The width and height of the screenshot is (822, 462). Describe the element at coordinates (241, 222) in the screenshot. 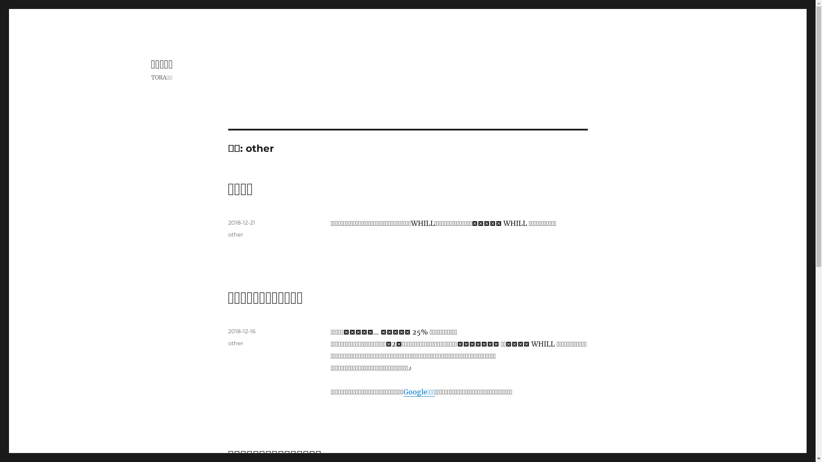

I see `2018-12-21` at that location.